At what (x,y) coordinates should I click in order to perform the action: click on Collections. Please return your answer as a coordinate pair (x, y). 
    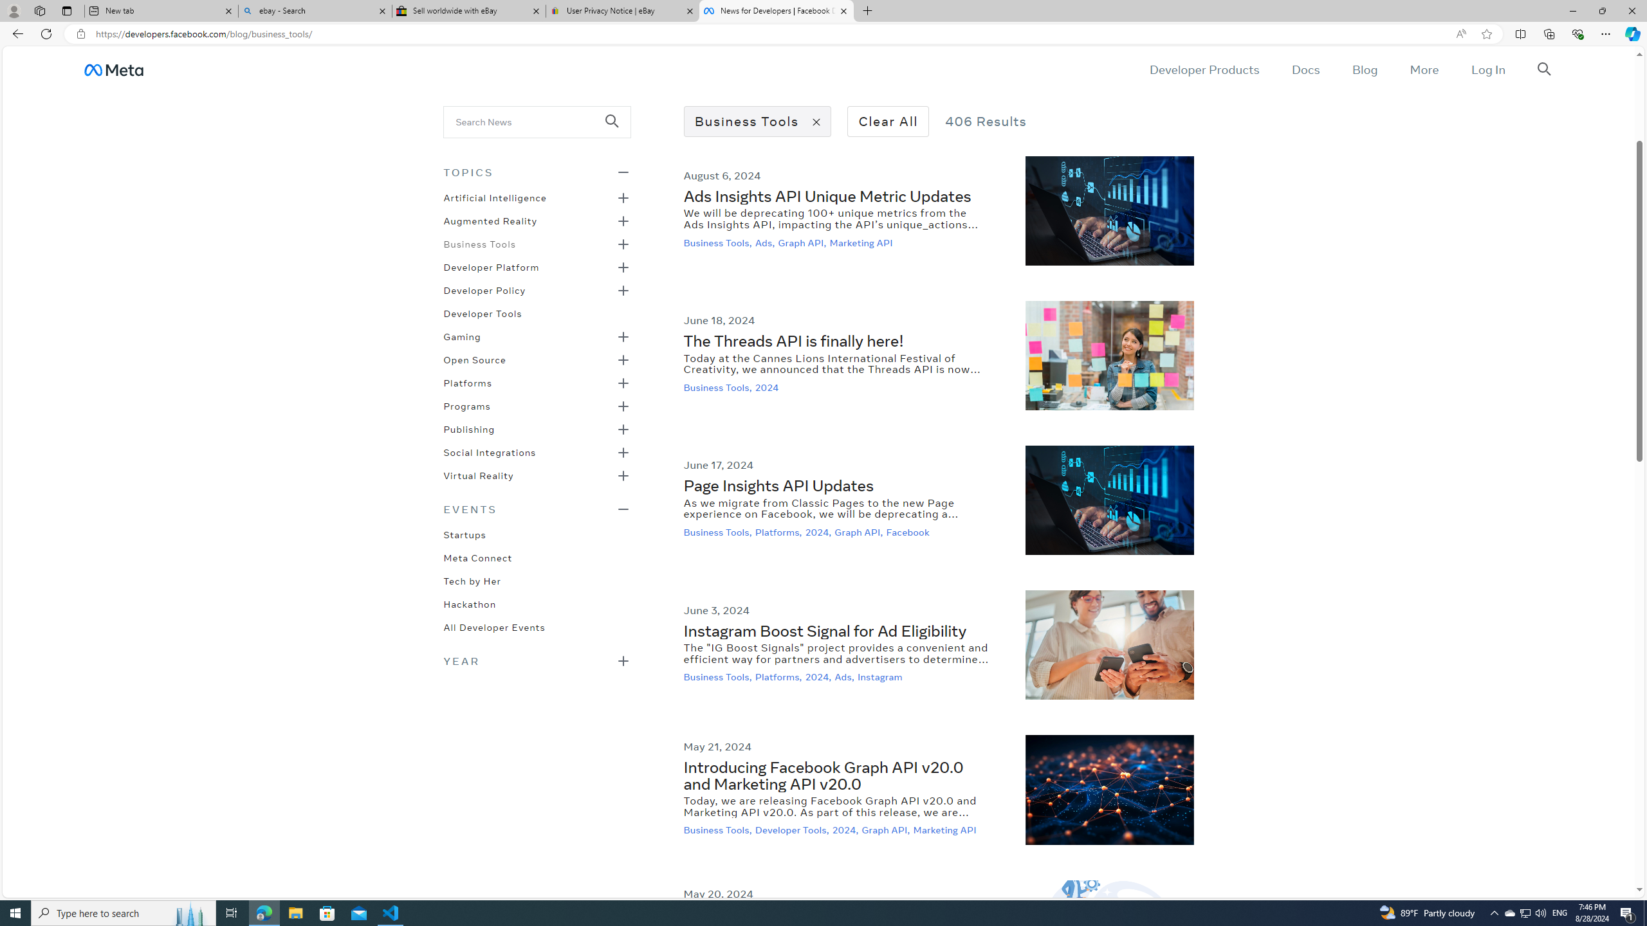
    Looking at the image, I should click on (1549, 33).